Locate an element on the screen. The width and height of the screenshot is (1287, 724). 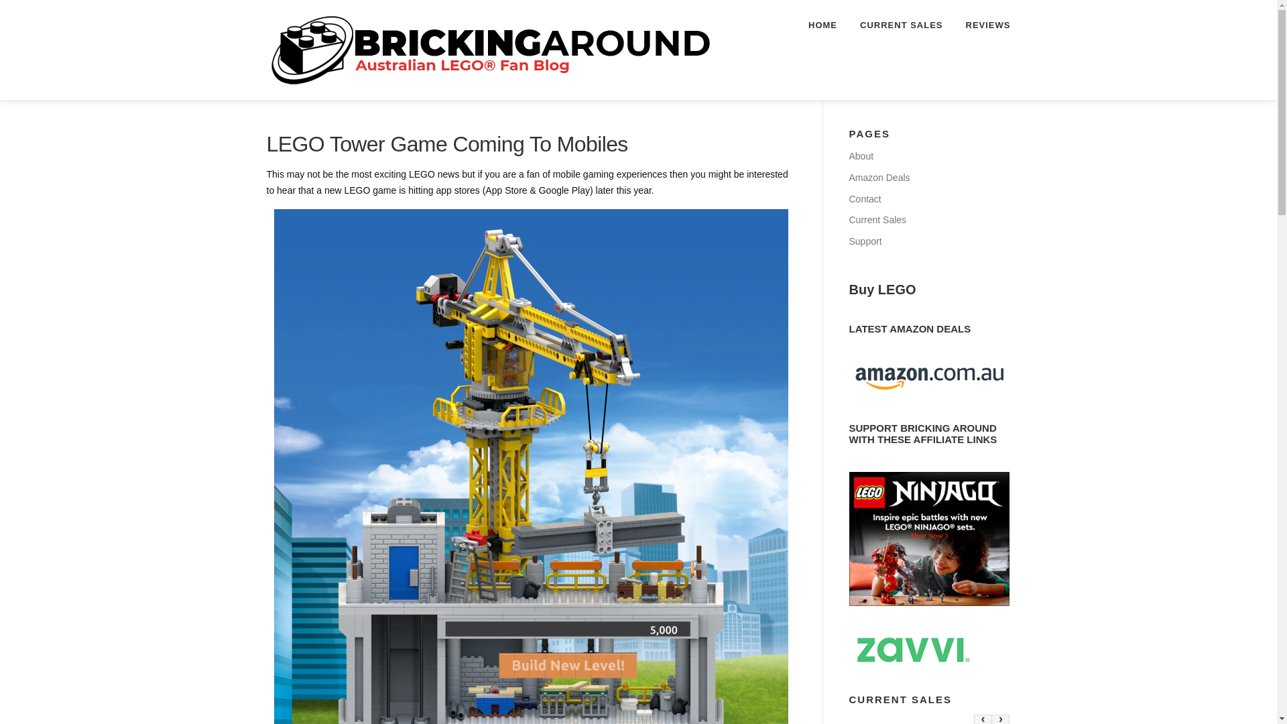
Support is located at coordinates (865, 241).